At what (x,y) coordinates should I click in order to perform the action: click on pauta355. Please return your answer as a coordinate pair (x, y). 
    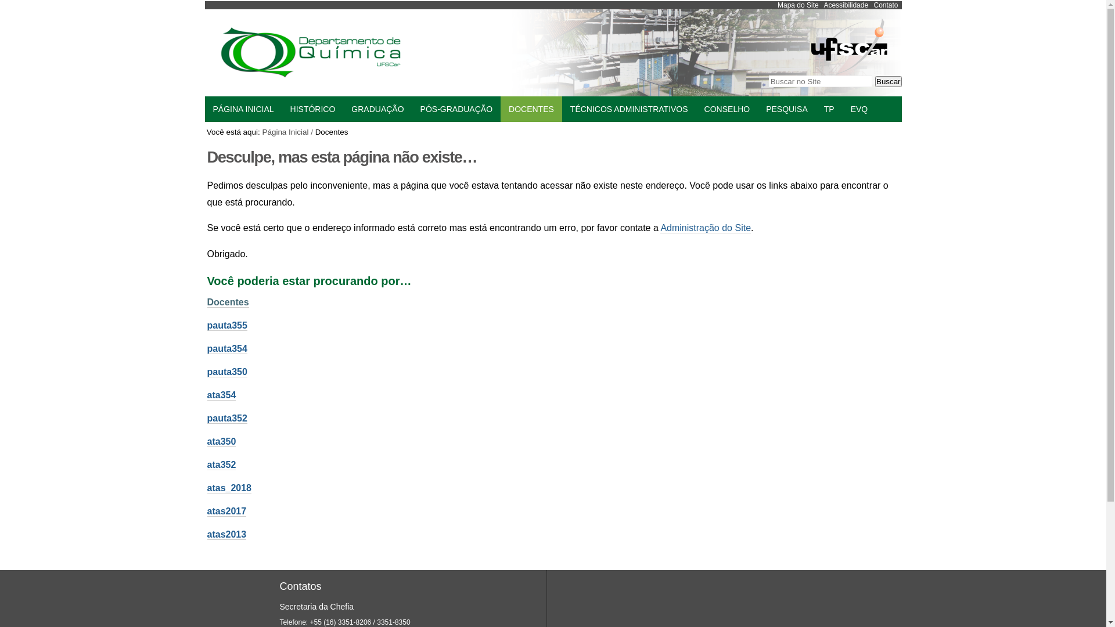
    Looking at the image, I should click on (226, 326).